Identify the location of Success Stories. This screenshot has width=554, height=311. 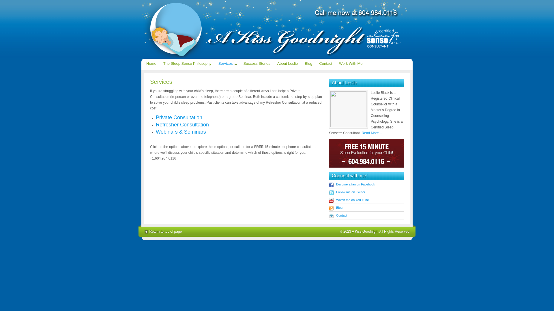
(257, 64).